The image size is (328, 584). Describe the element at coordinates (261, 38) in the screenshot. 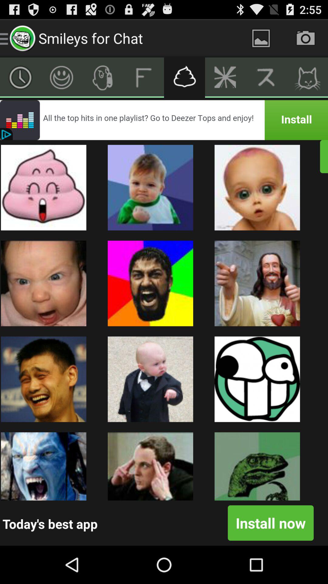

I see `go to image page` at that location.